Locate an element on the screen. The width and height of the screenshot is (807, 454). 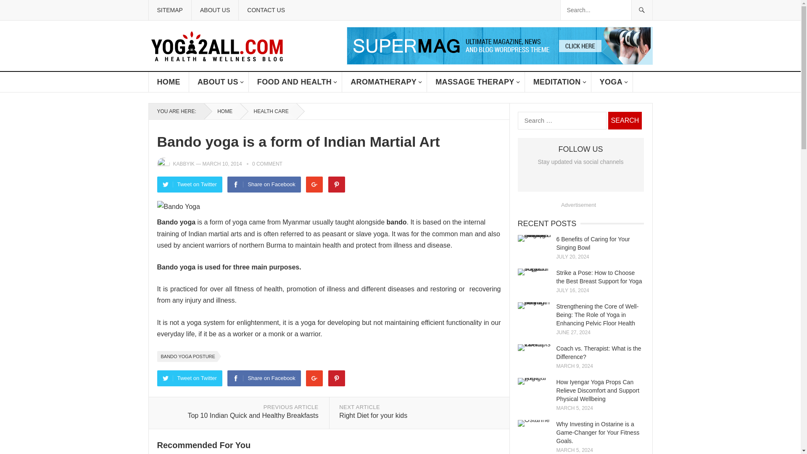
Posts by Kabbyik is located at coordinates (184, 164).